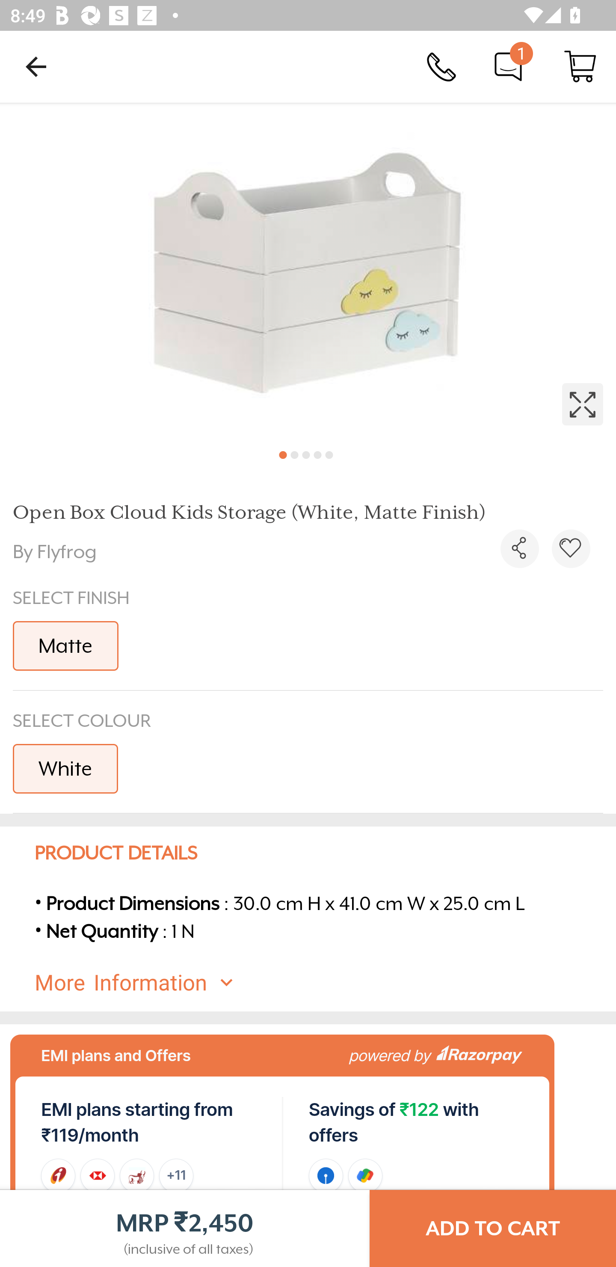 Image resolution: width=616 pixels, height=1267 pixels. I want to click on Chat, so click(508, 66).